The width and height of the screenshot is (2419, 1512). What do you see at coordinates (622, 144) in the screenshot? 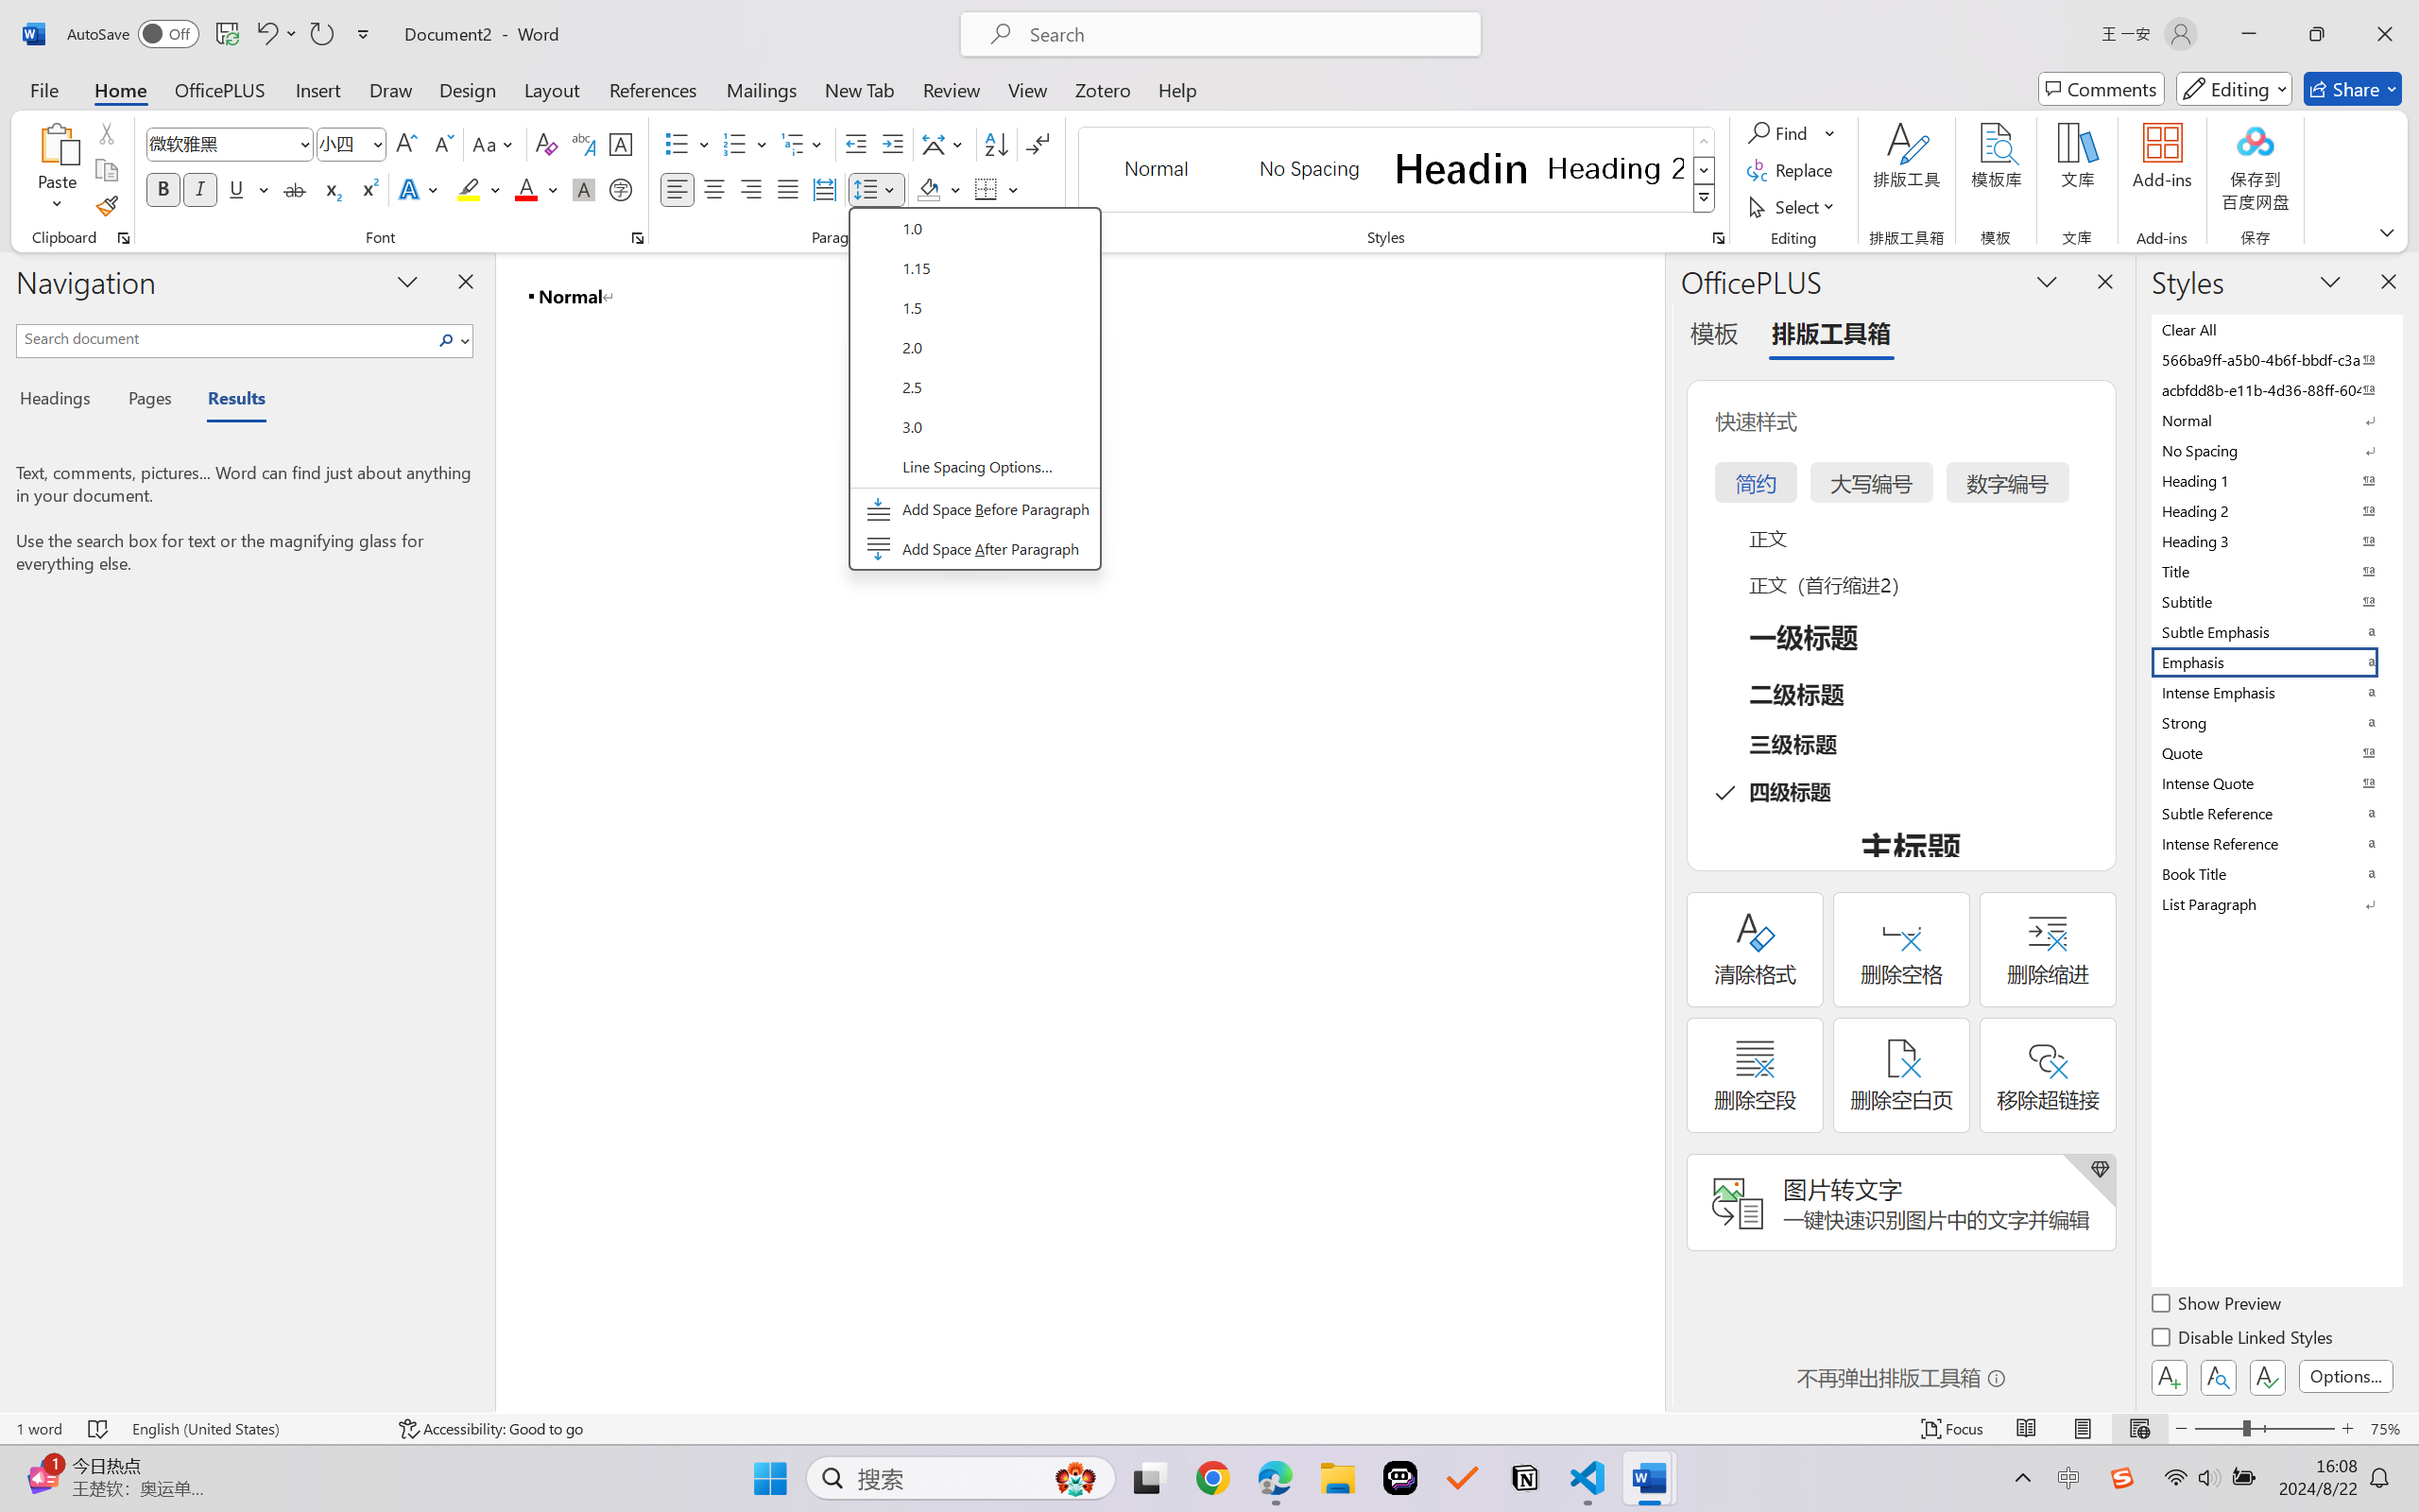
I see `Character Border` at bounding box center [622, 144].